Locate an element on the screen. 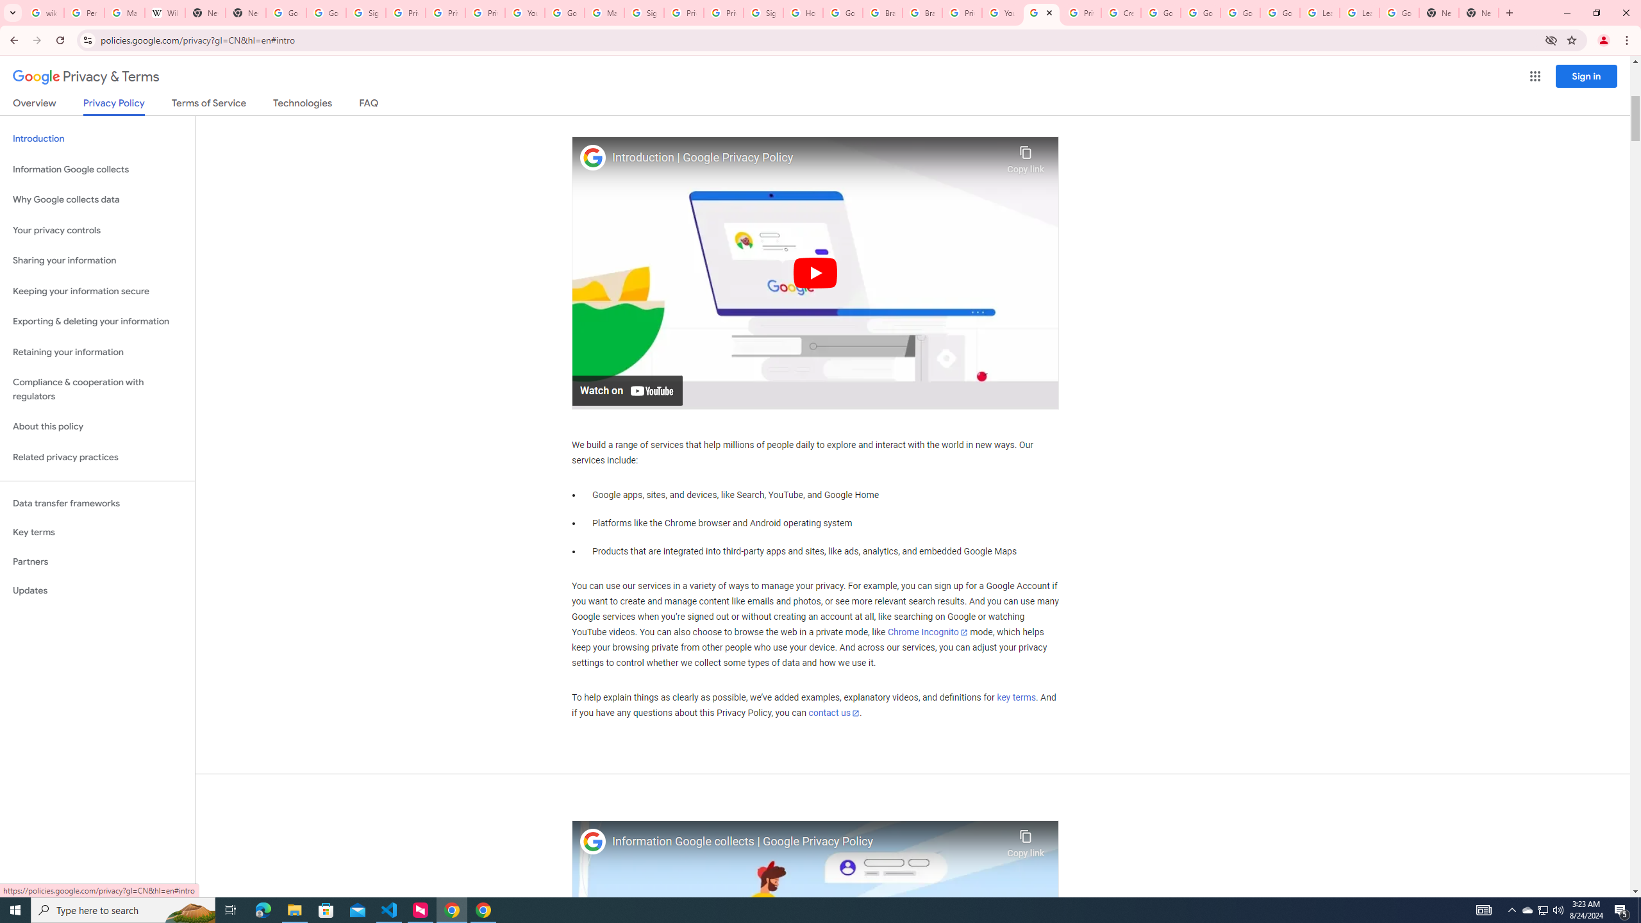 This screenshot has width=1641, height=923. New Tab is located at coordinates (1439, 13).